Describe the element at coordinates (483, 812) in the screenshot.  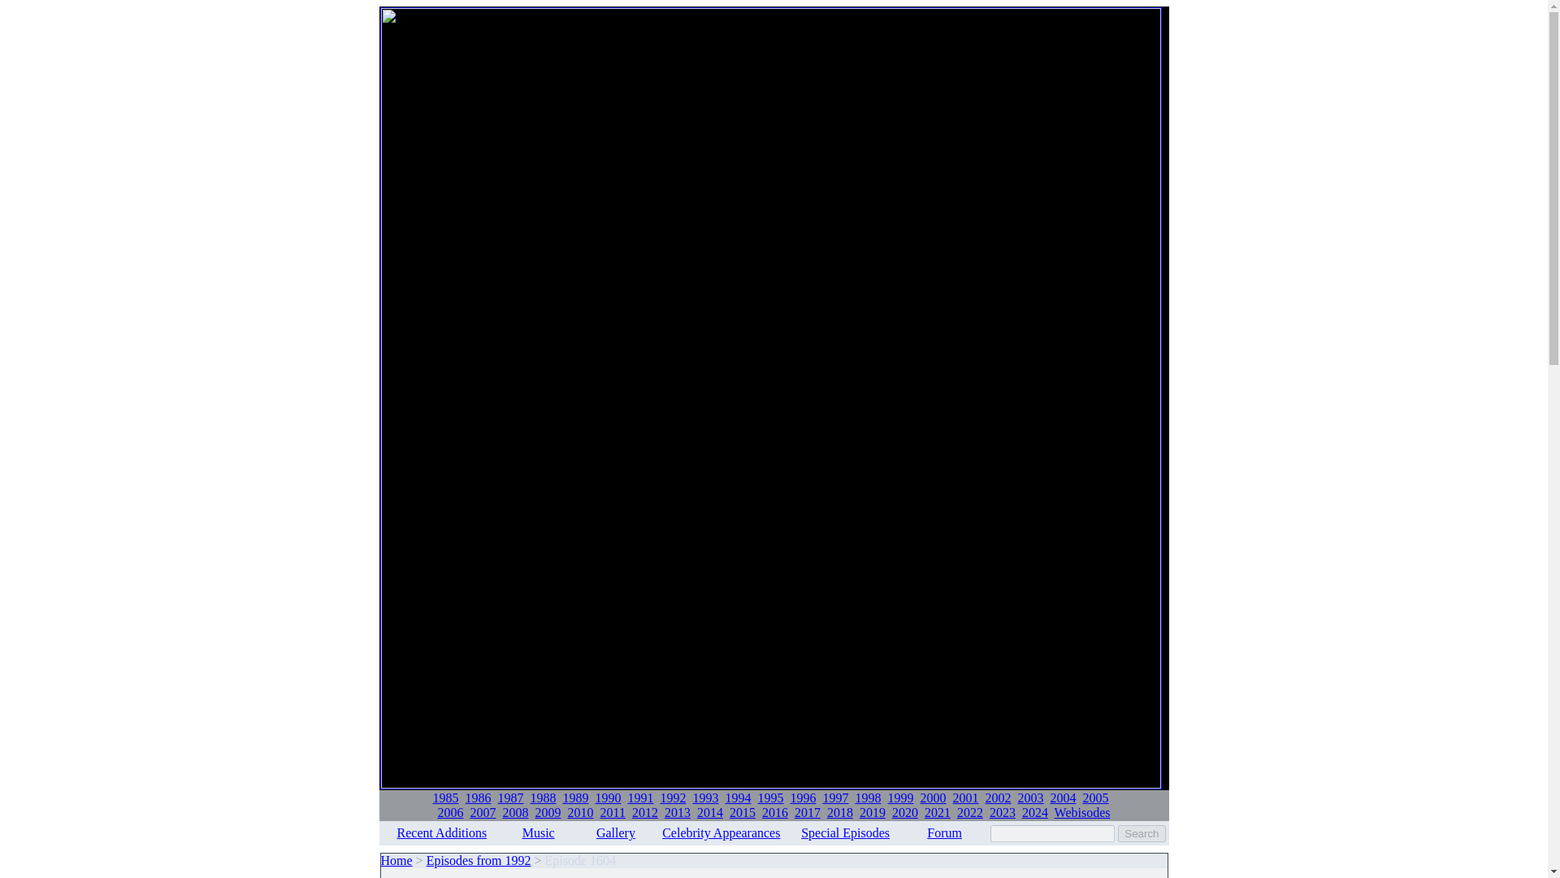
I see `2007` at that location.